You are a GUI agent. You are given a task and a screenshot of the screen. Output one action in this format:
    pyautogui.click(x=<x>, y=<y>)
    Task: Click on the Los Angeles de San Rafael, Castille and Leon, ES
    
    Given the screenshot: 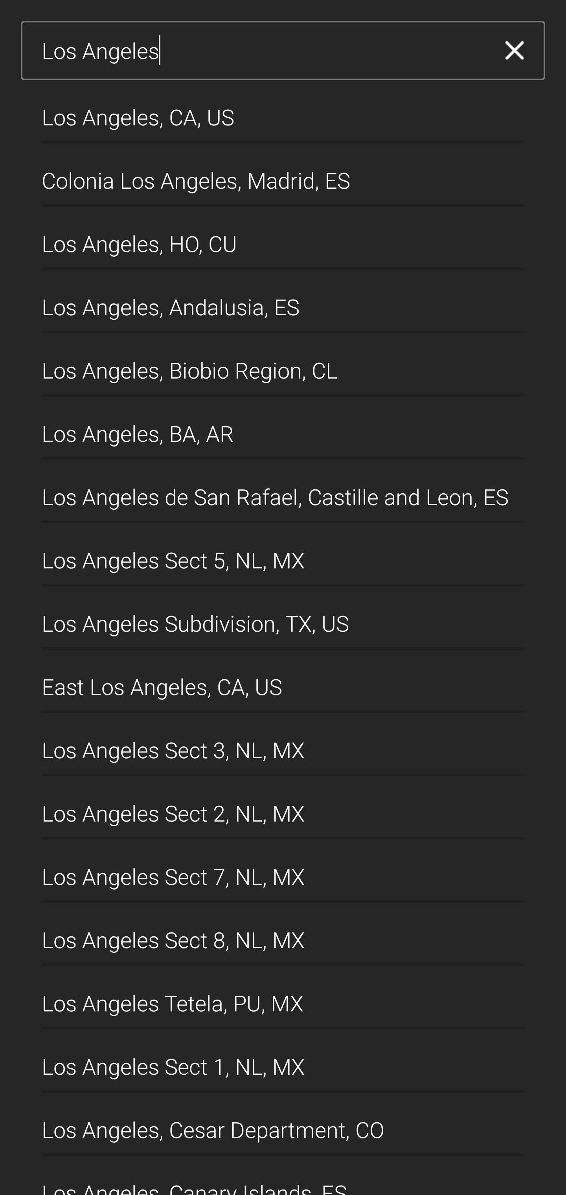 What is the action you would take?
    pyautogui.click(x=283, y=491)
    